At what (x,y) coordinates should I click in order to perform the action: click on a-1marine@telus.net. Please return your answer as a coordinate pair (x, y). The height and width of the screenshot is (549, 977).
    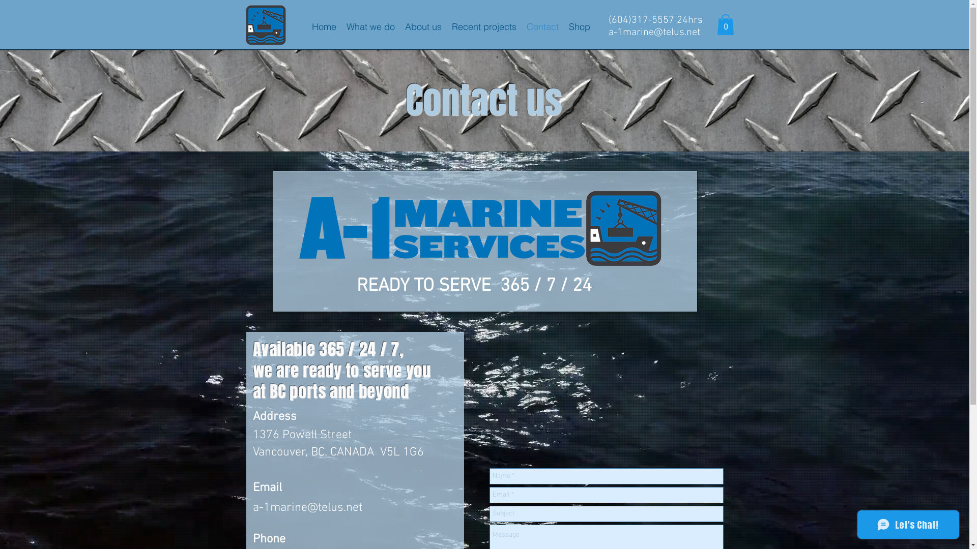
    Looking at the image, I should click on (307, 508).